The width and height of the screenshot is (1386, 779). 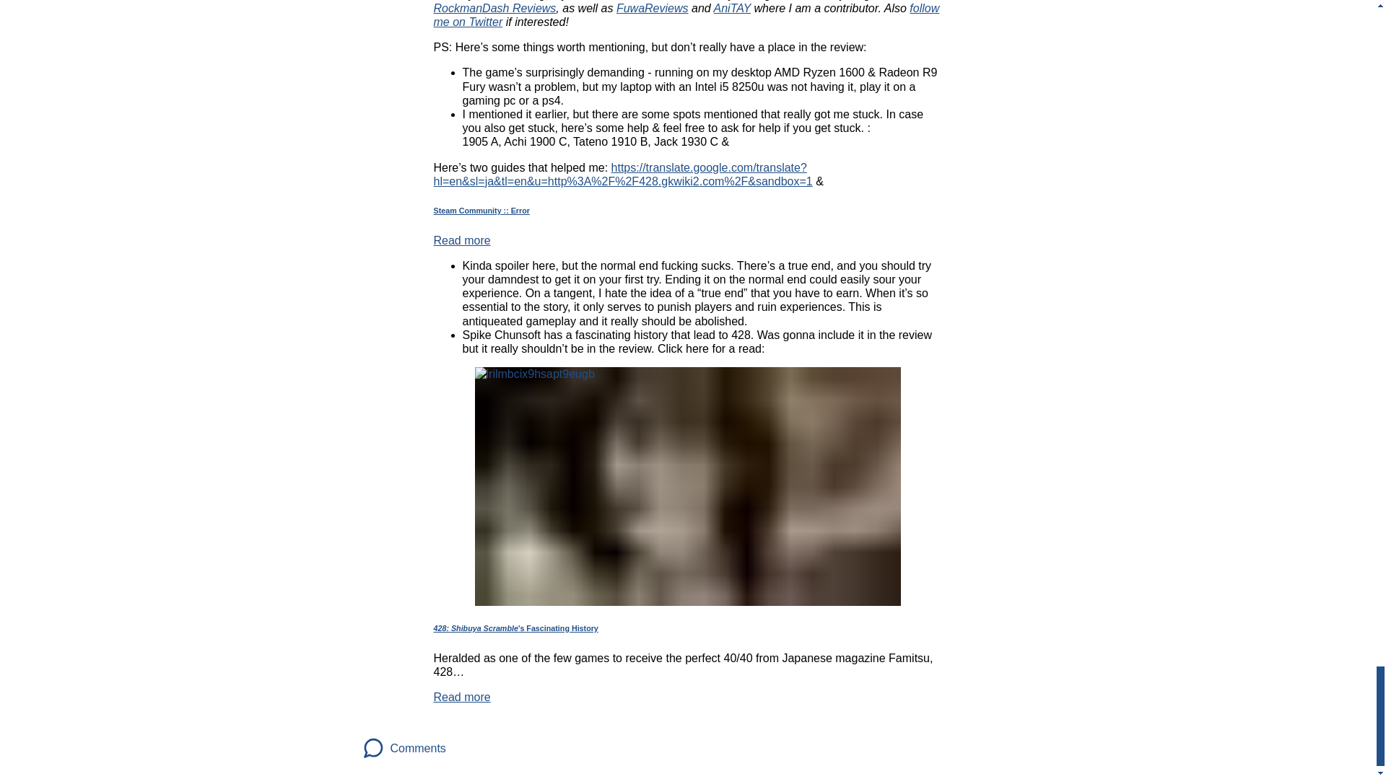 I want to click on AniTAY, so click(x=732, y=9).